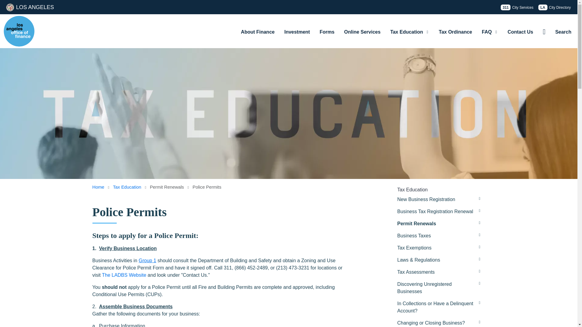 The image size is (582, 327). Describe the element at coordinates (19, 31) in the screenshot. I see `Home` at that location.